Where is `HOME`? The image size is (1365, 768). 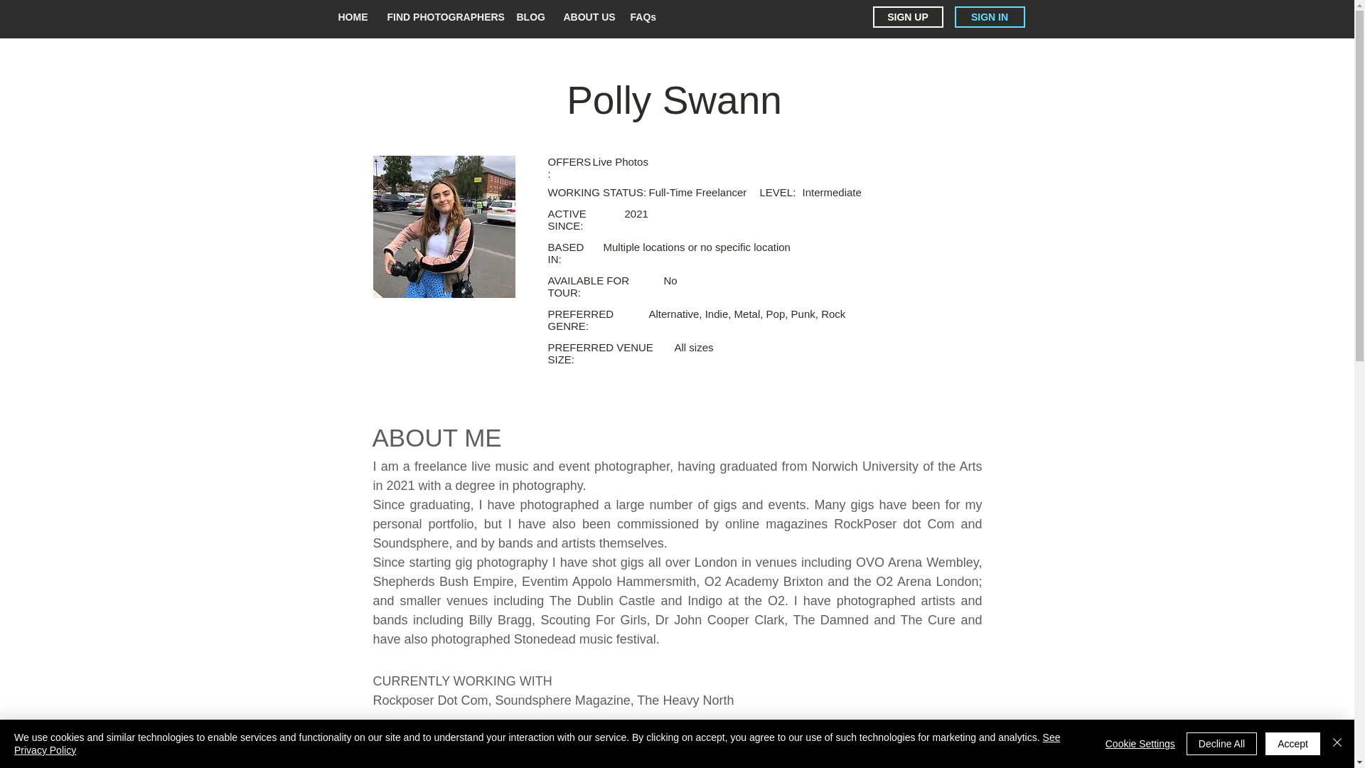 HOME is located at coordinates (353, 16).